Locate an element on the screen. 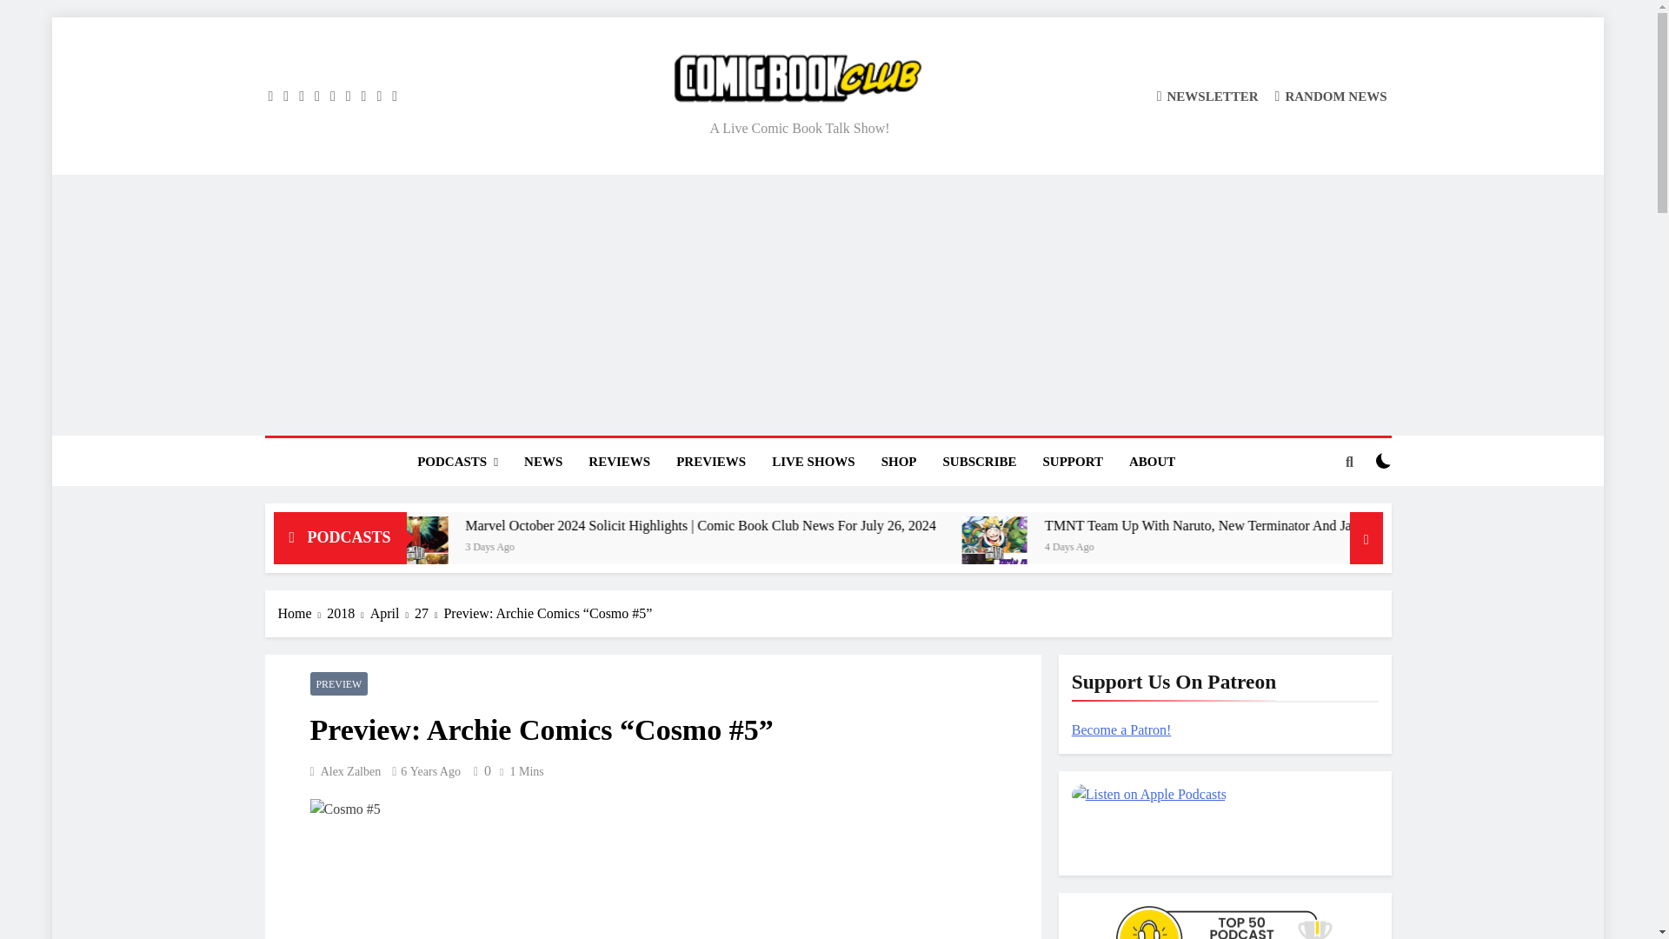 This screenshot has width=1669, height=939. on is located at coordinates (1384, 460).